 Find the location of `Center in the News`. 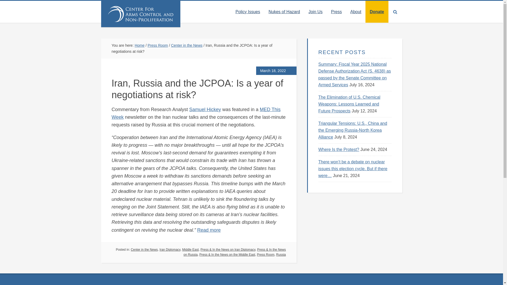

Center in the News is located at coordinates (187, 45).